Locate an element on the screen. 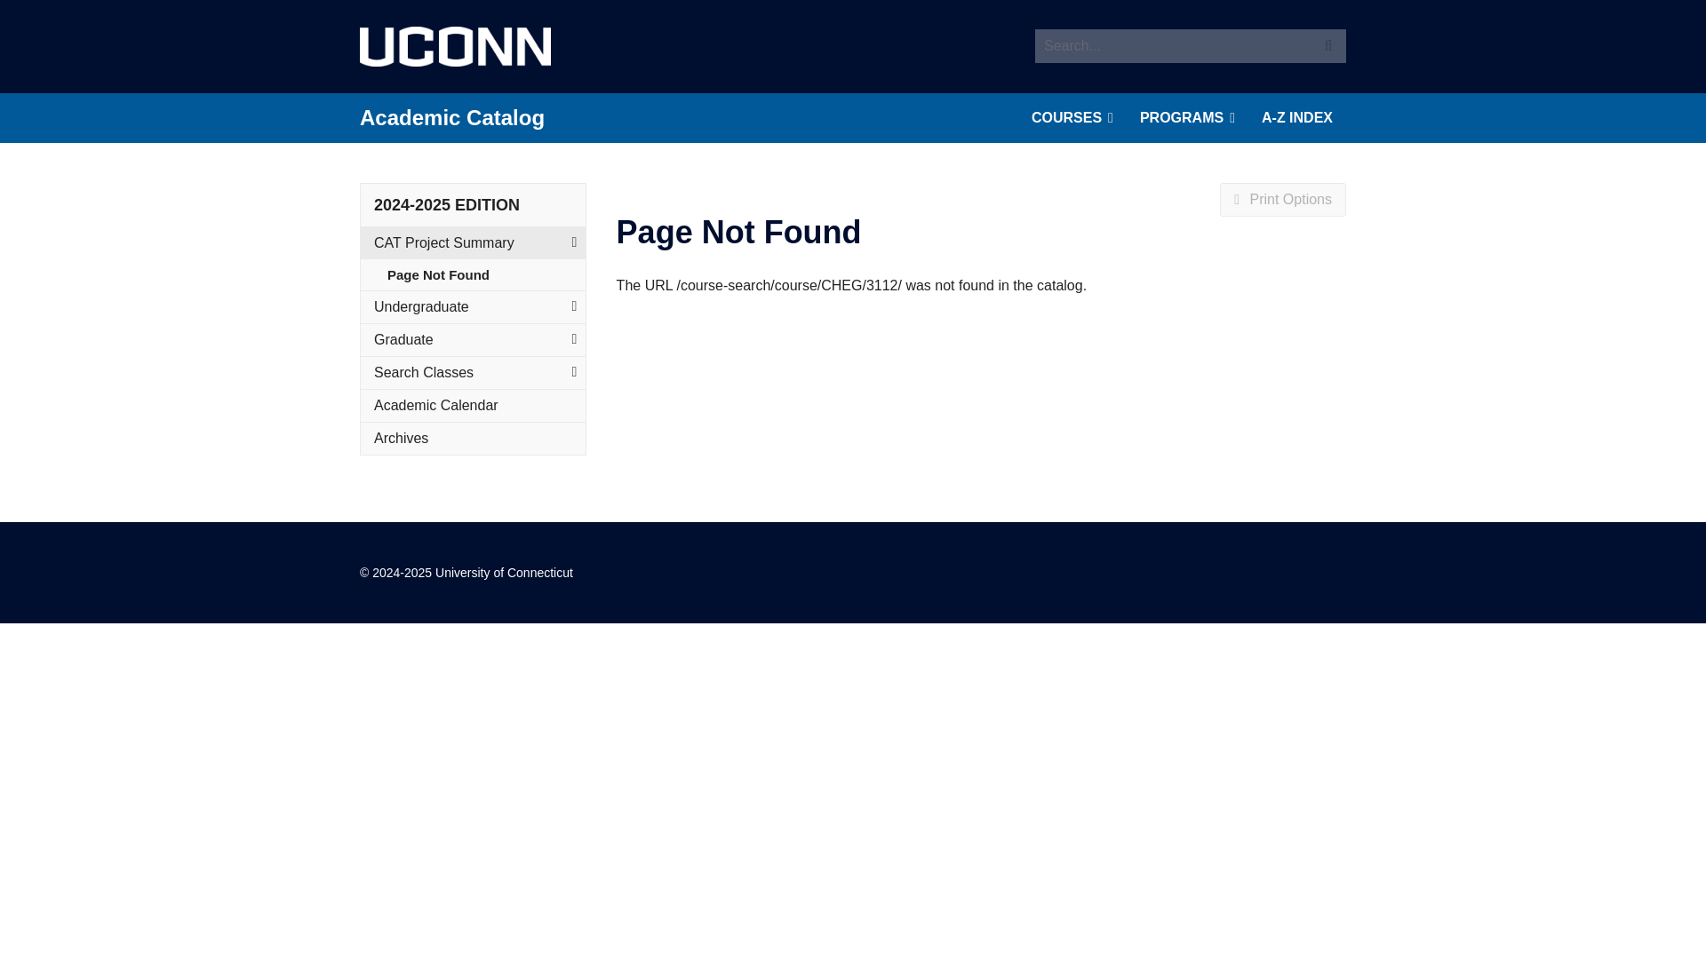 Image resolution: width=1706 pixels, height=959 pixels. Page Not Found is located at coordinates (485, 274).